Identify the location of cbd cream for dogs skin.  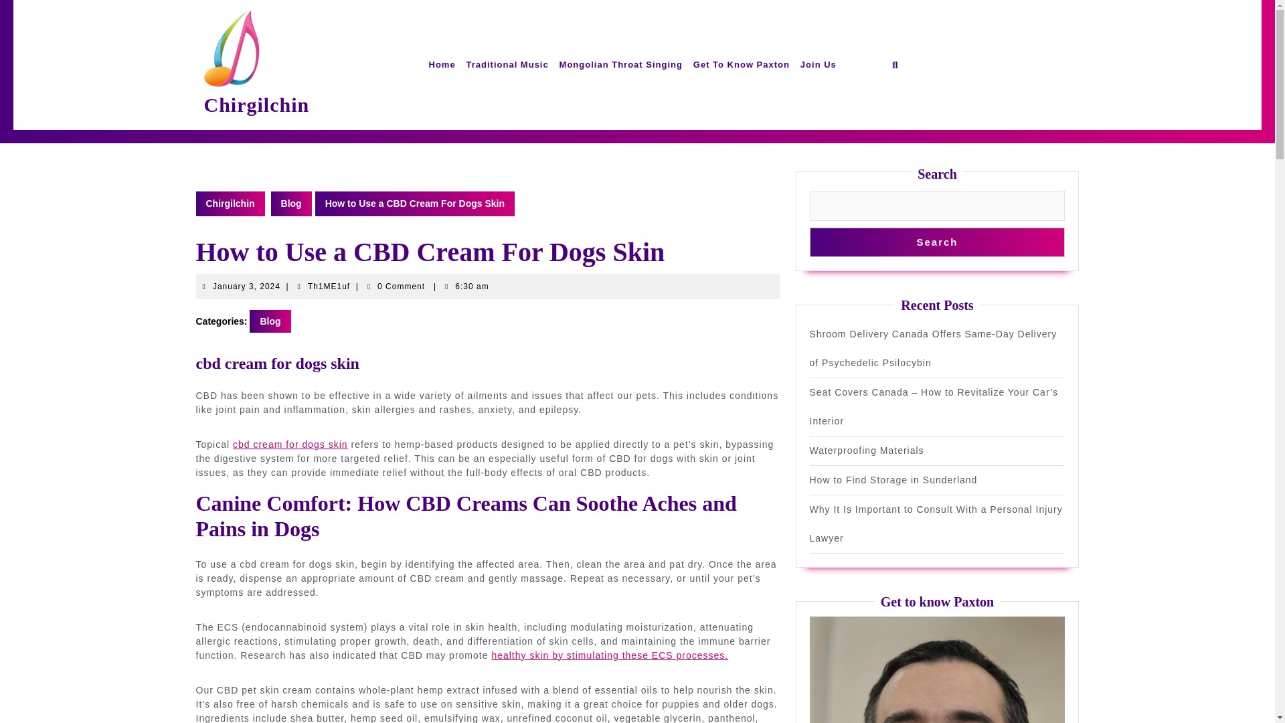
(290, 444).